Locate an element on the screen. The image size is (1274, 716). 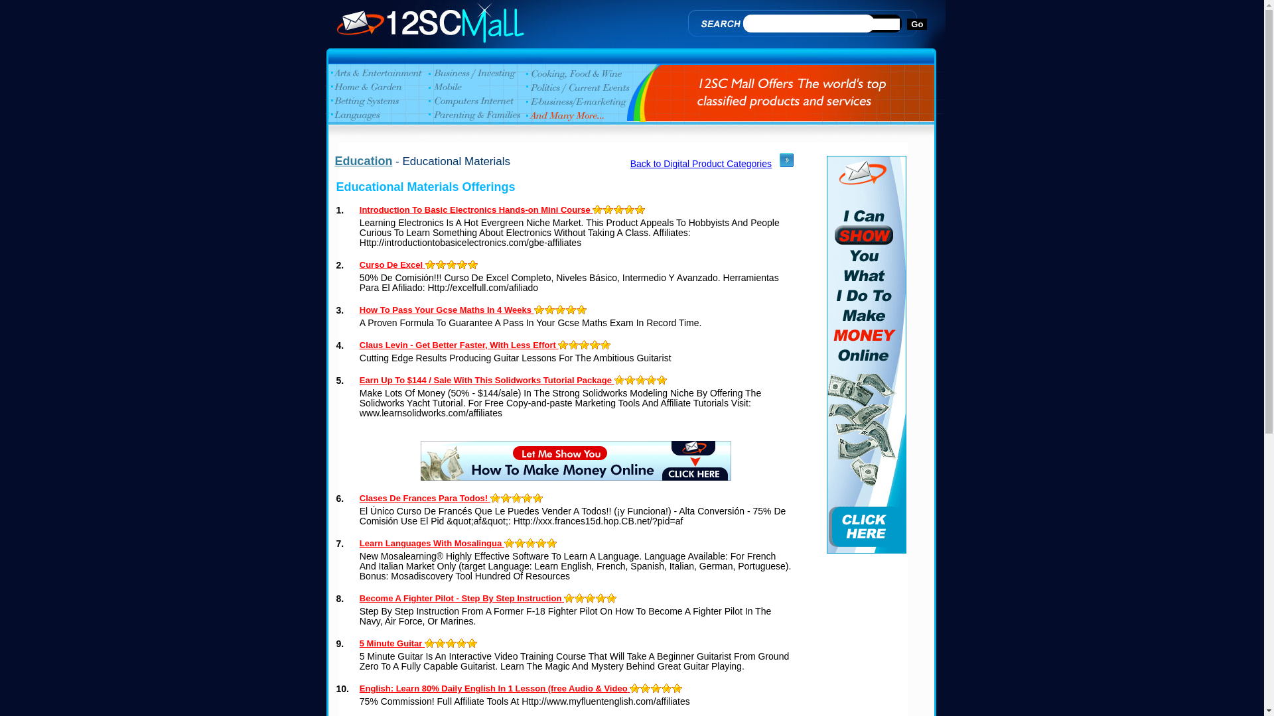
recommended is located at coordinates (656, 688).